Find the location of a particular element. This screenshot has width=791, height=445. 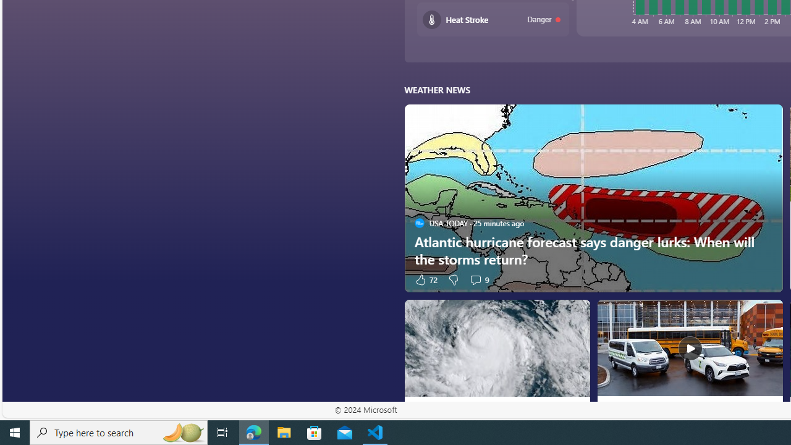

AccuWeather is located at coordinates (612, 409).